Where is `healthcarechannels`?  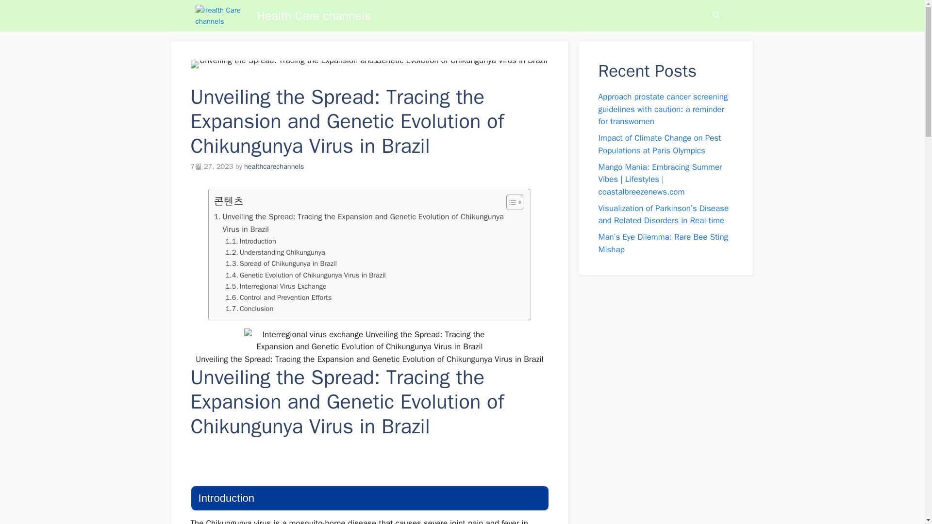
healthcarechannels is located at coordinates (274, 166).